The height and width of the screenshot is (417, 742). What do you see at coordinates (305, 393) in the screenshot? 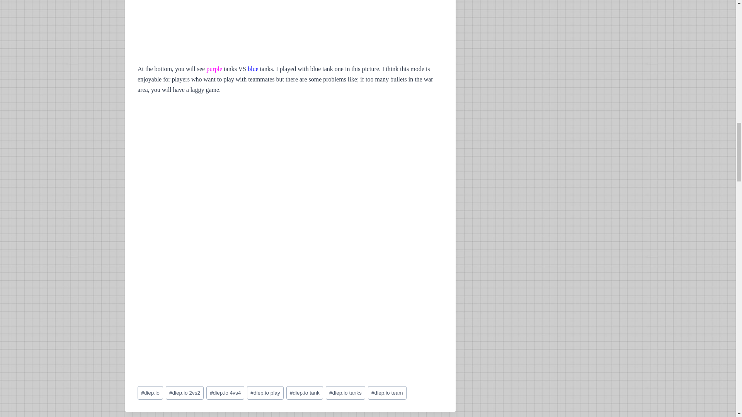
I see `diep.io tank` at bounding box center [305, 393].